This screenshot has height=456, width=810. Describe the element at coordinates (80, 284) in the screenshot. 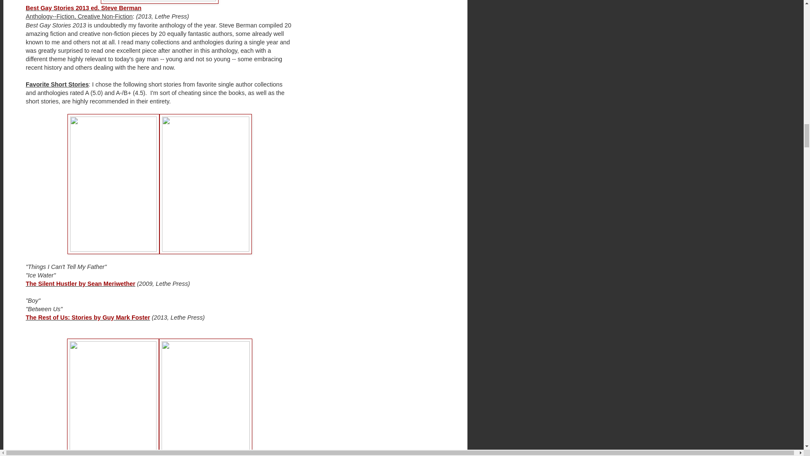

I see `The Silent Hustler by Sean Meriwether` at that location.